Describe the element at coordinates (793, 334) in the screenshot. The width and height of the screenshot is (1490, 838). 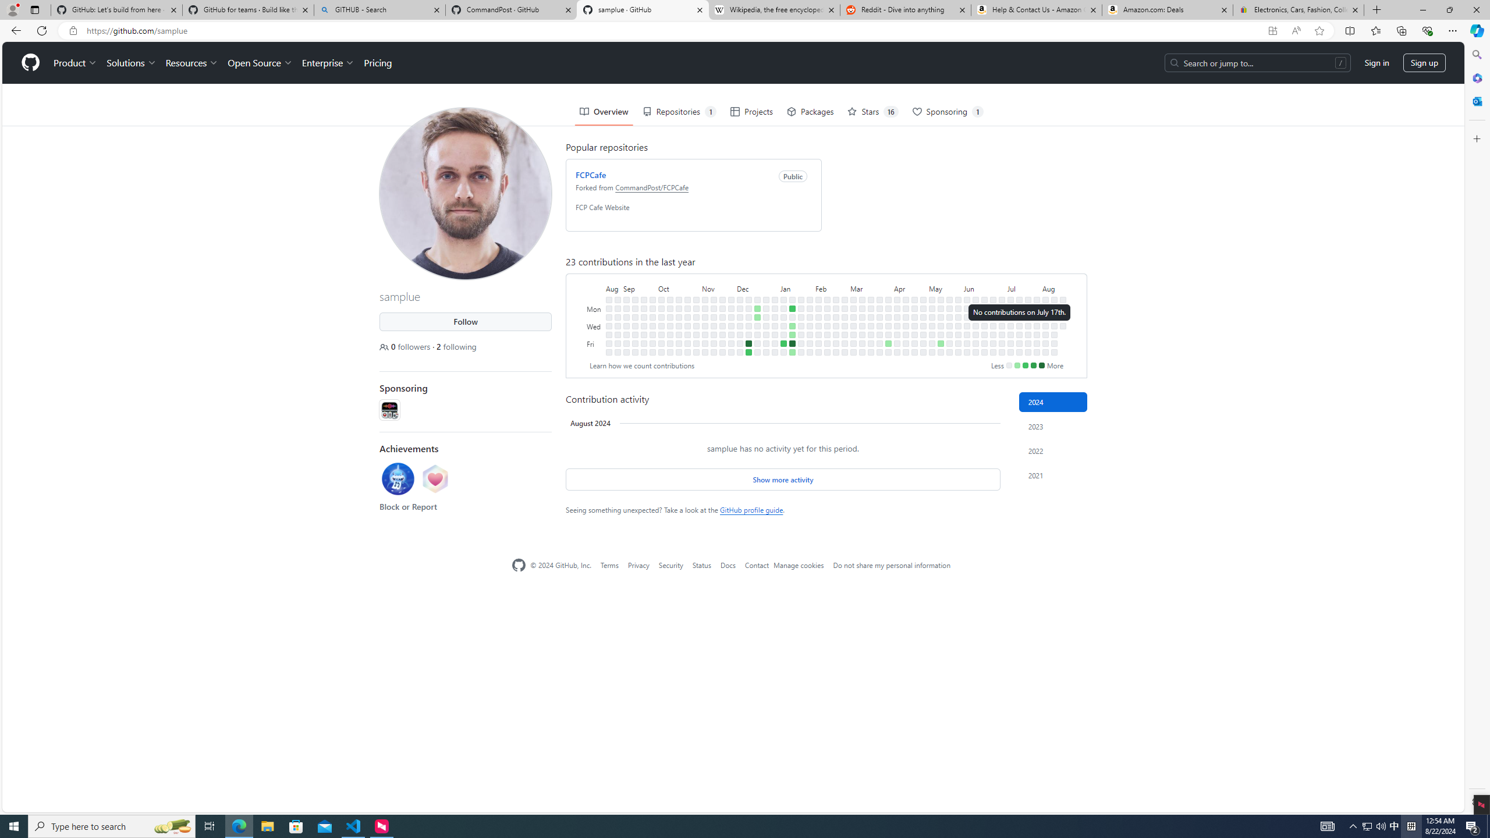
I see `1 contribution on January 18th.` at that location.